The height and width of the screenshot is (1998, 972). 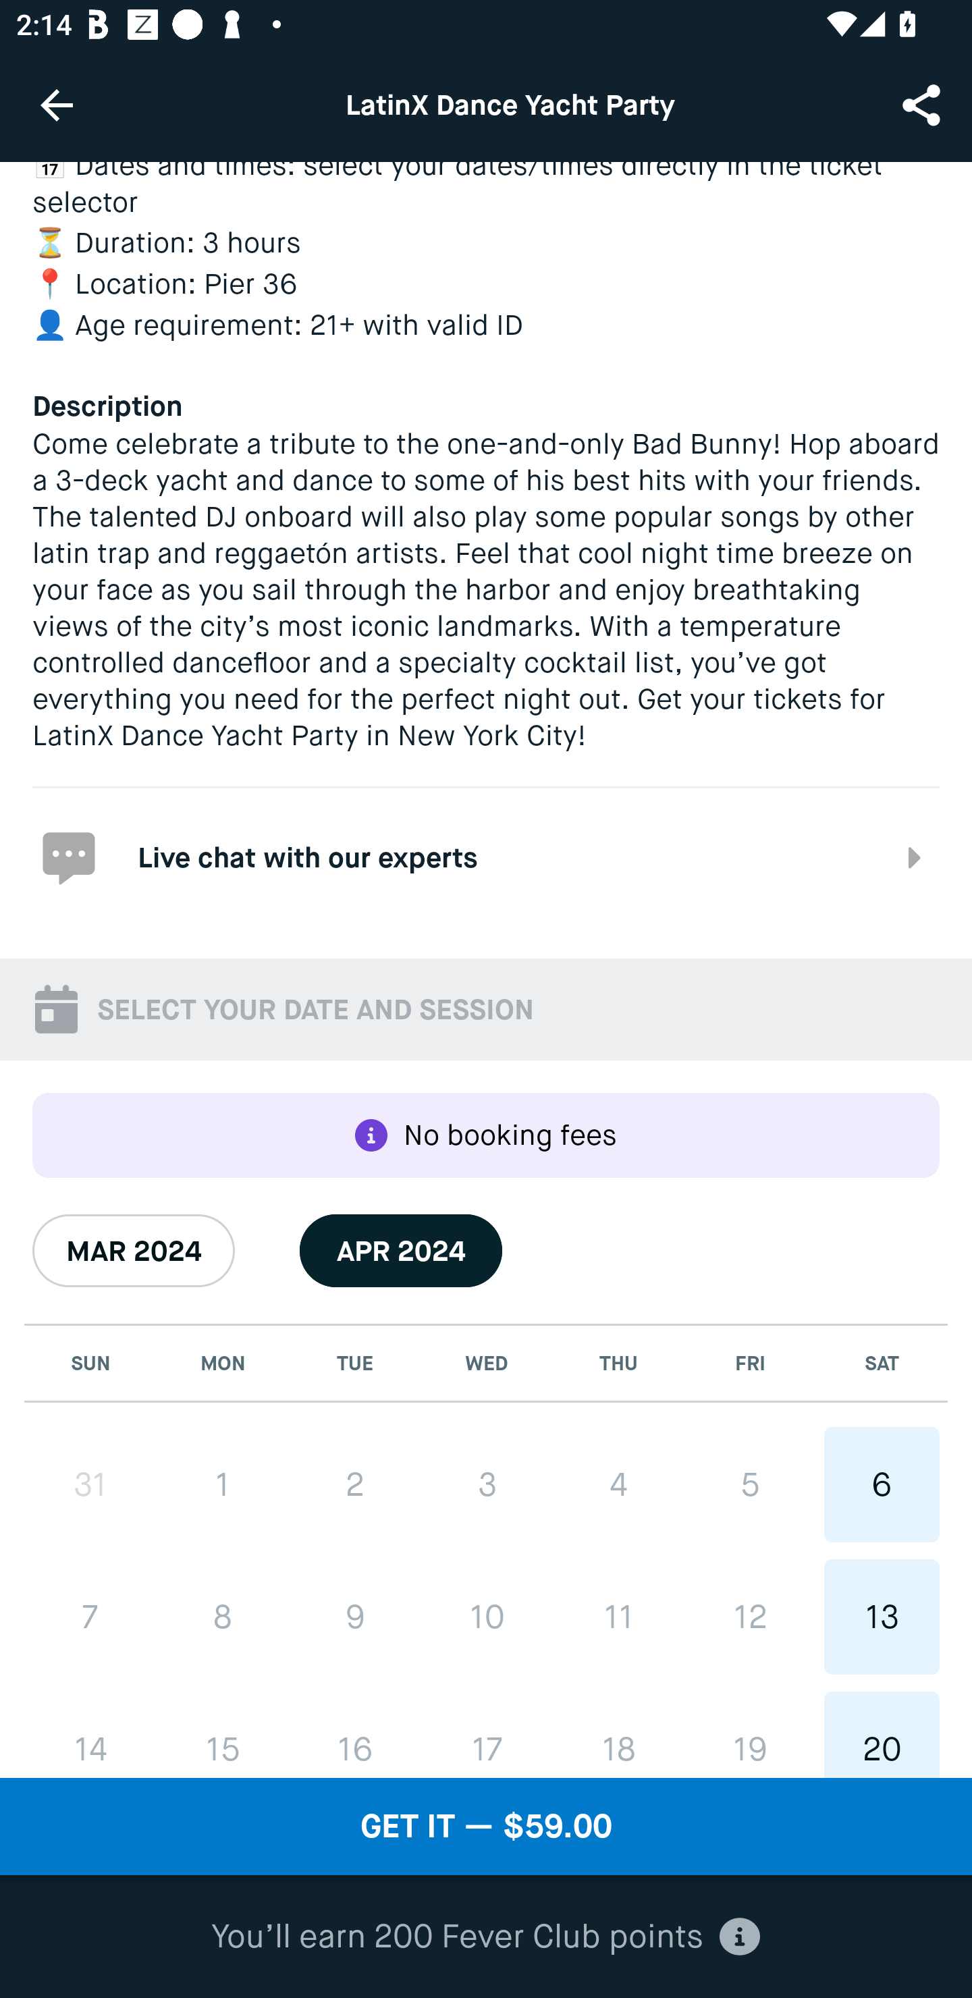 I want to click on Navigate up, so click(x=57, y=105).